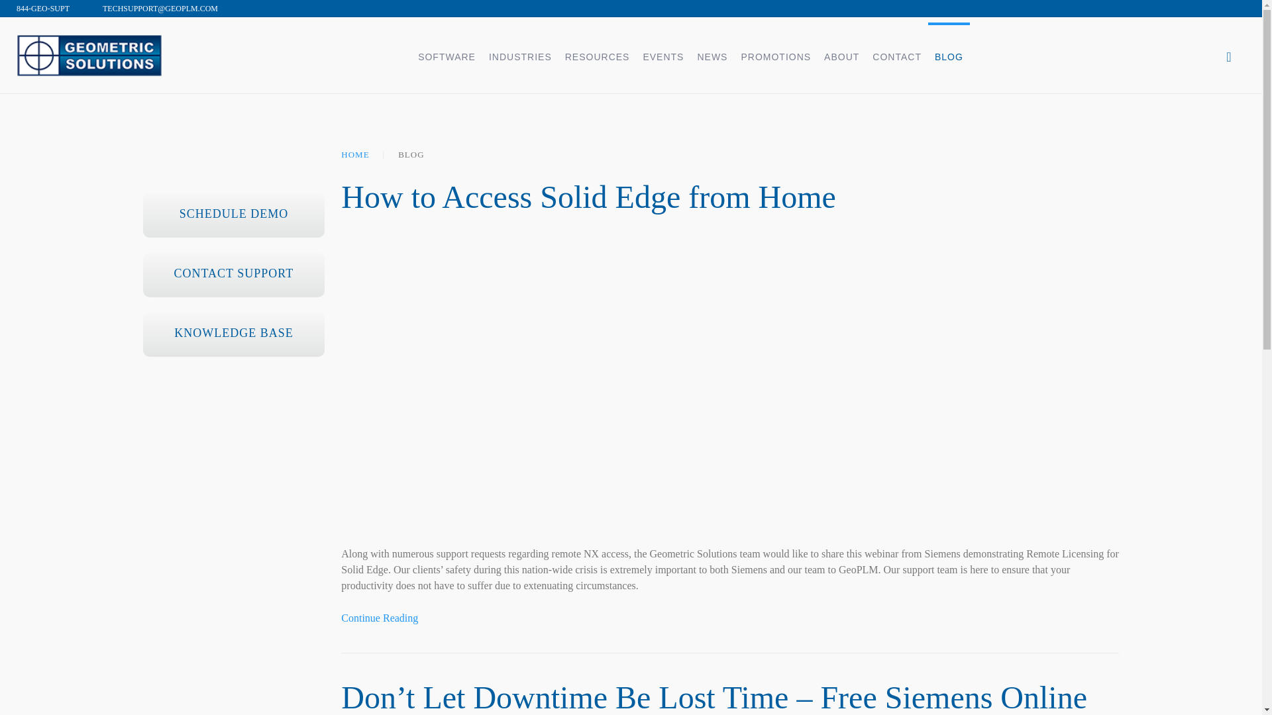  What do you see at coordinates (447, 55) in the screenshot?
I see `SOFTWARE` at bounding box center [447, 55].